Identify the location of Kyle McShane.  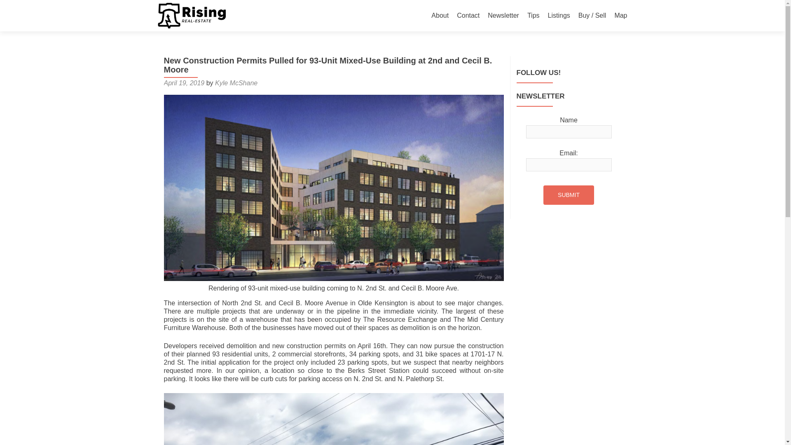
(236, 83).